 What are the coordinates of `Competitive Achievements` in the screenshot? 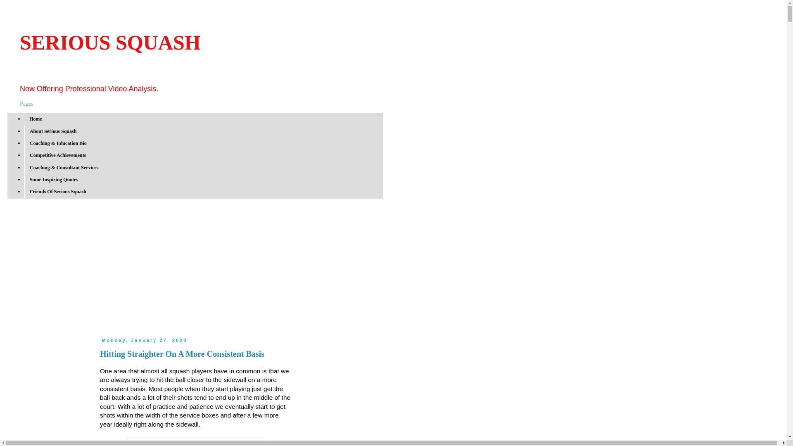 It's located at (58, 155).